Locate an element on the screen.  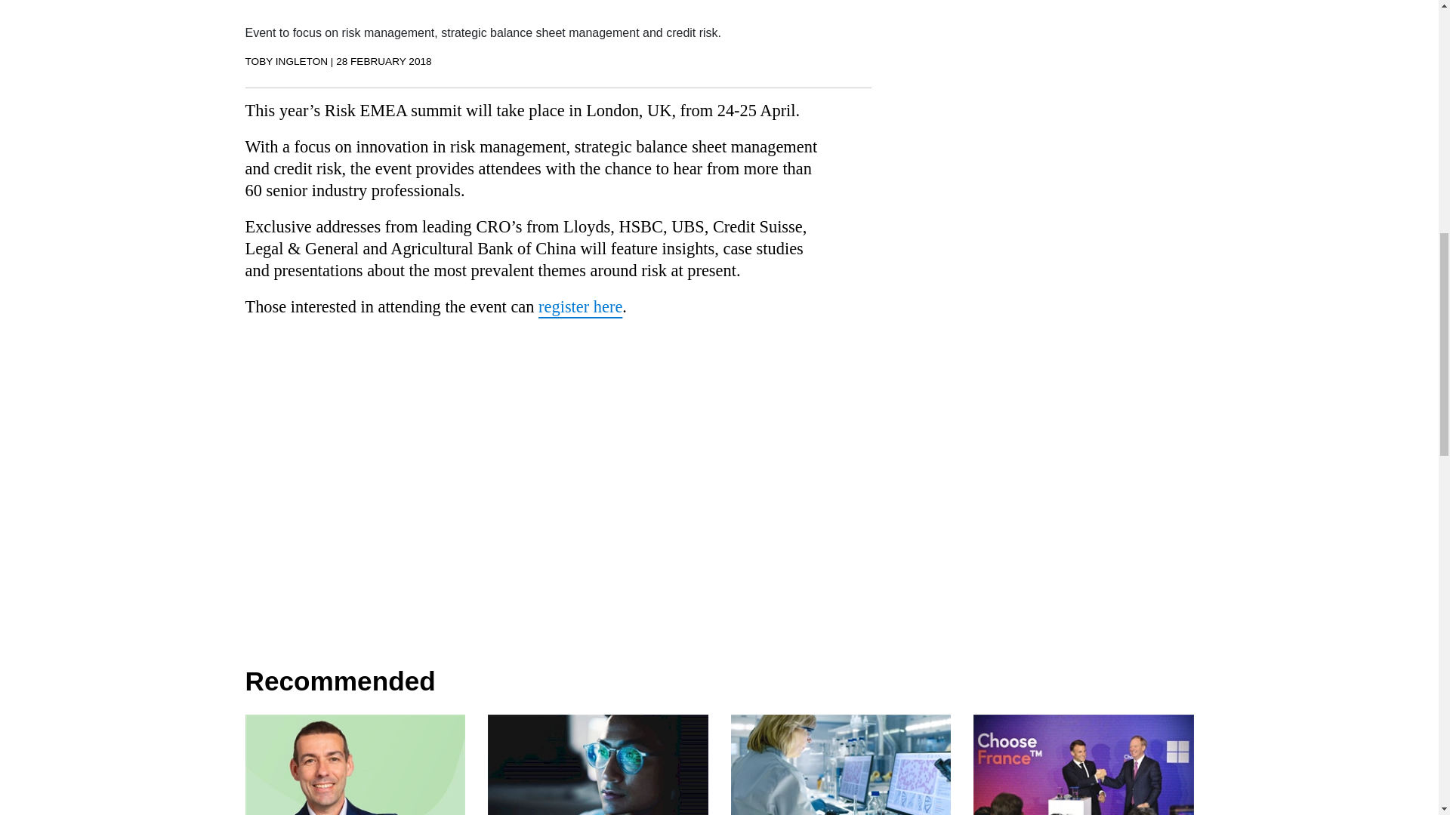
Understanding health data with cloud solutions is located at coordinates (841, 776).